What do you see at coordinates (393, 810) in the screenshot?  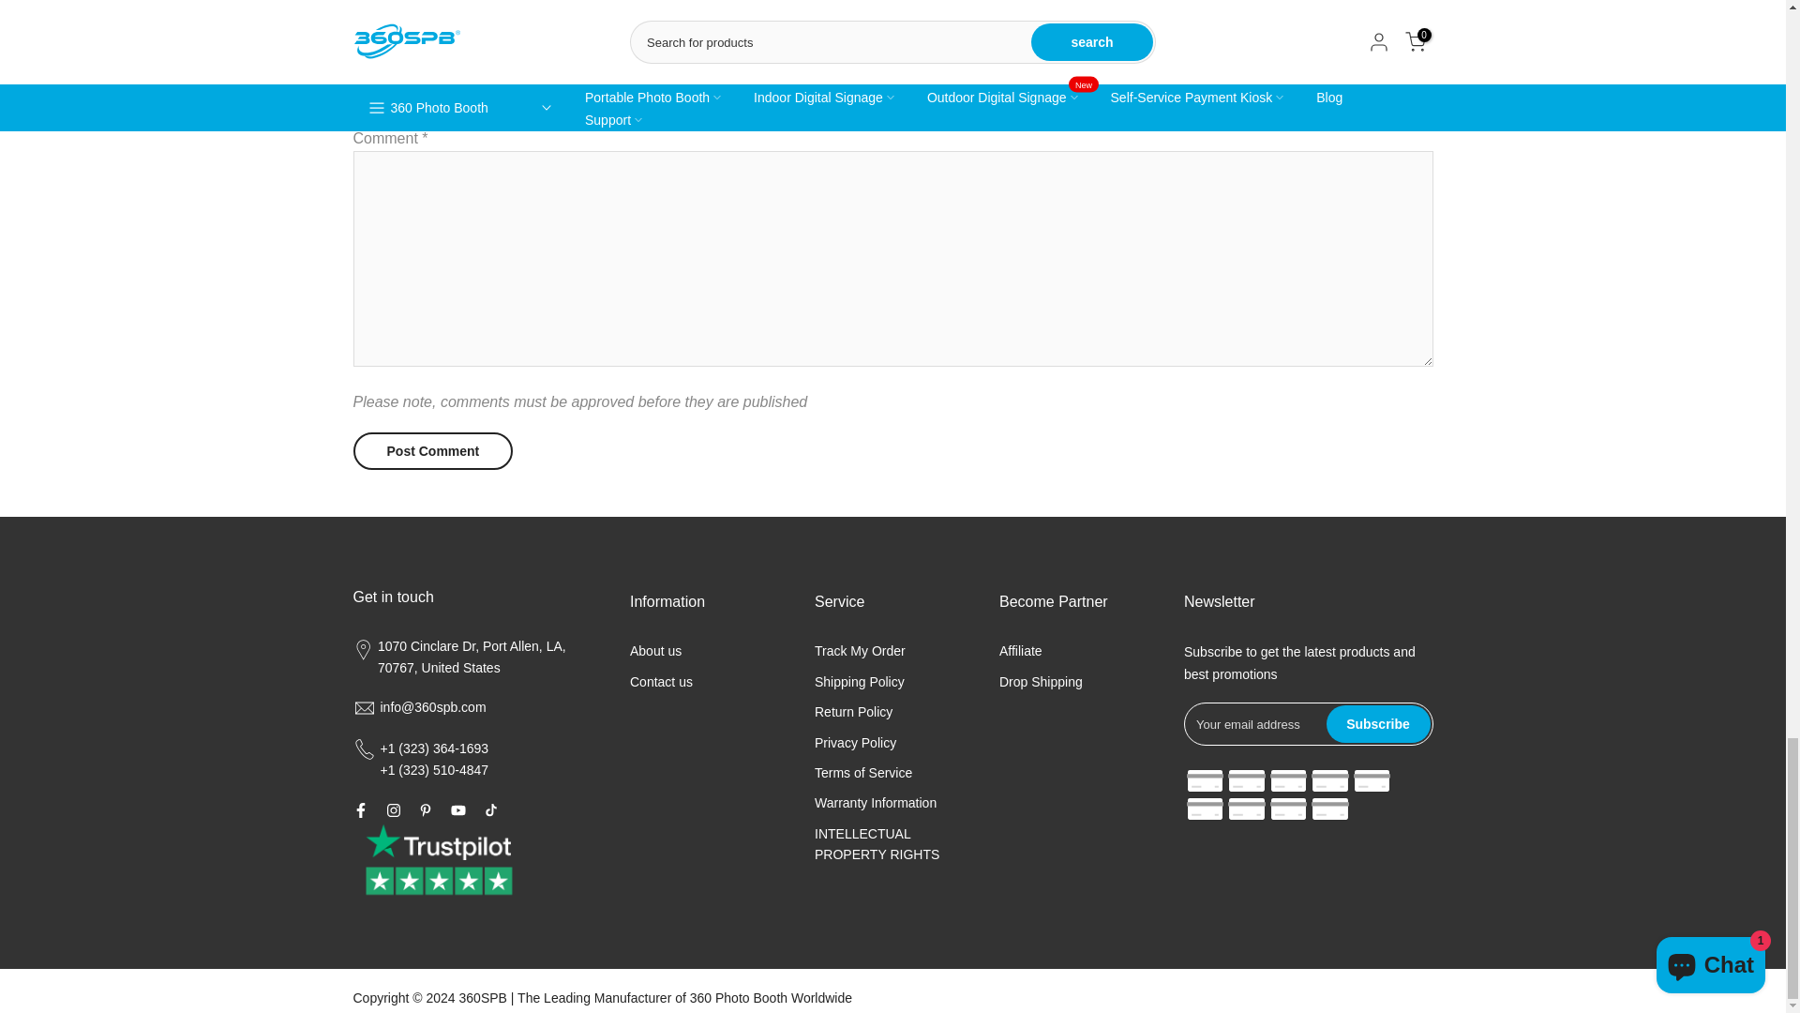 I see `Follow on Instagram` at bounding box center [393, 810].